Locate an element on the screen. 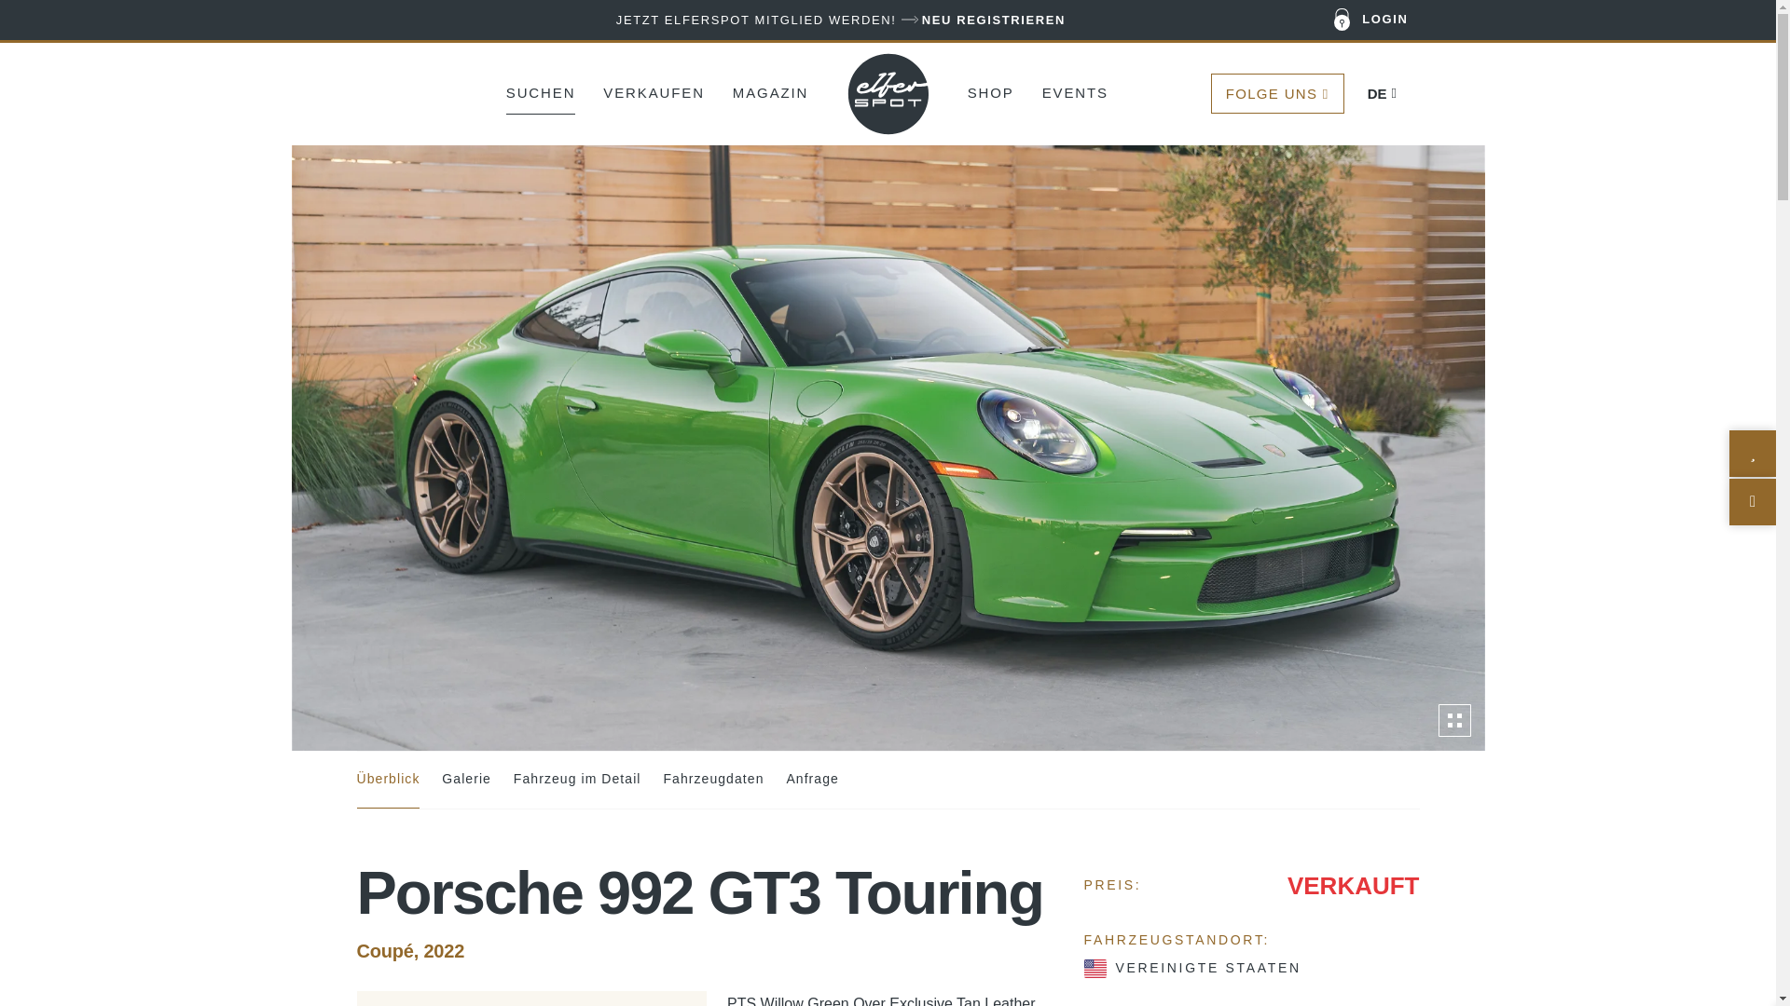 The height and width of the screenshot is (1006, 1790). JETZT ELFERSPOT MITGLIED WERDEN! NEU REGISTRIEREN is located at coordinates (840, 20).